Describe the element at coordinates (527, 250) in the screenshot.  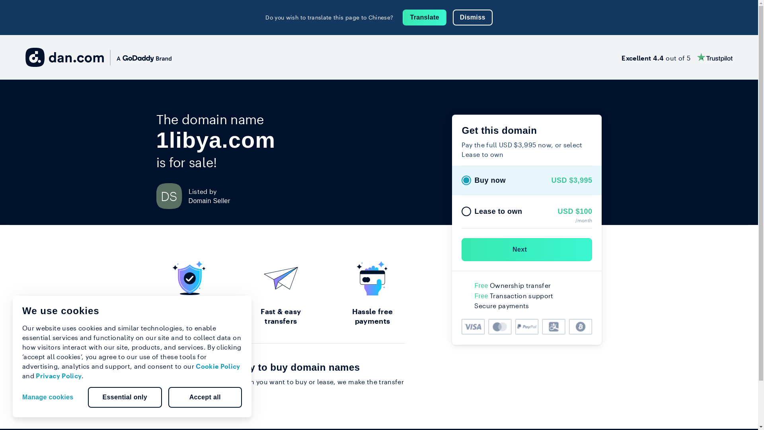
I see `Next
)` at that location.